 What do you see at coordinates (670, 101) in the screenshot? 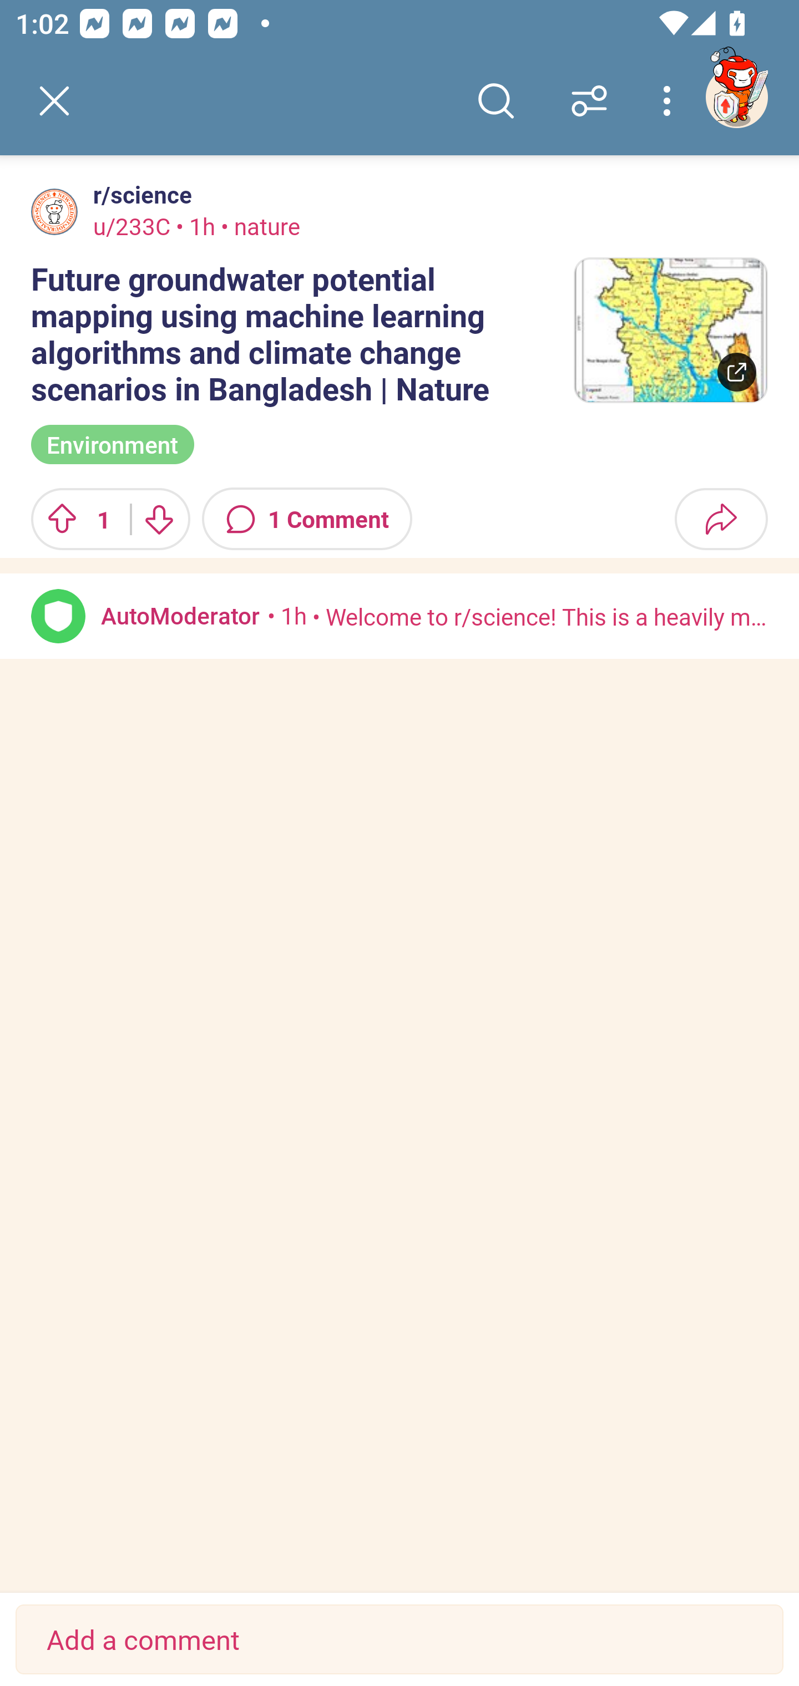
I see `More options` at bounding box center [670, 101].